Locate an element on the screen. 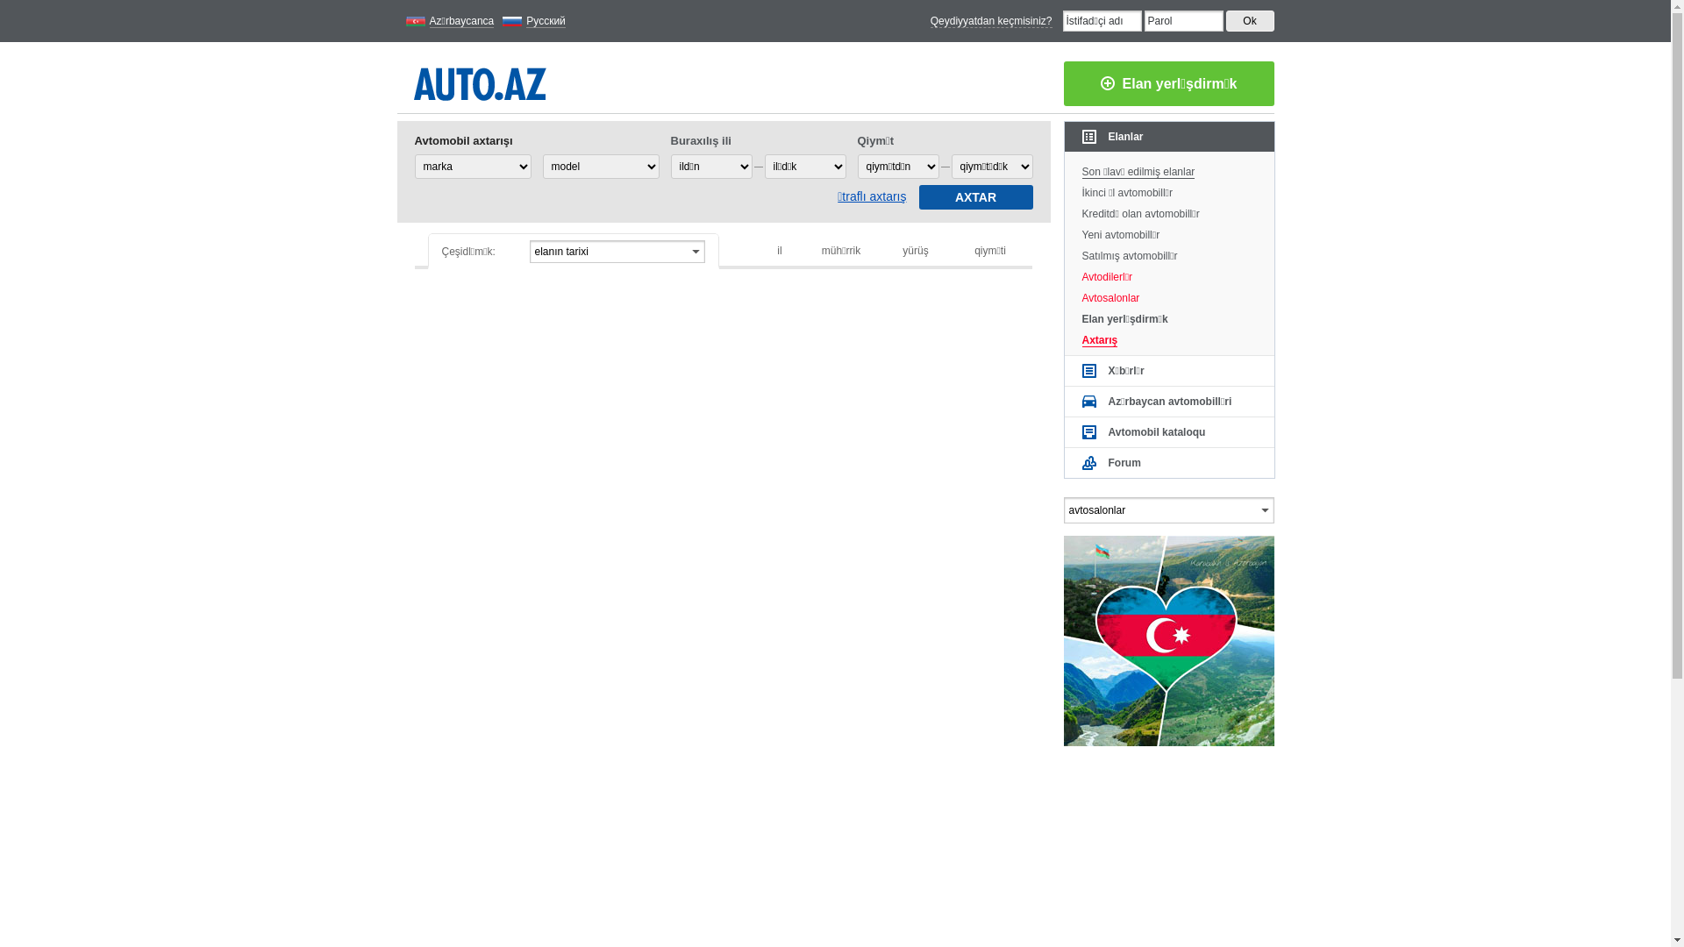  Avtomobil kataloqu is located at coordinates (1170, 432).